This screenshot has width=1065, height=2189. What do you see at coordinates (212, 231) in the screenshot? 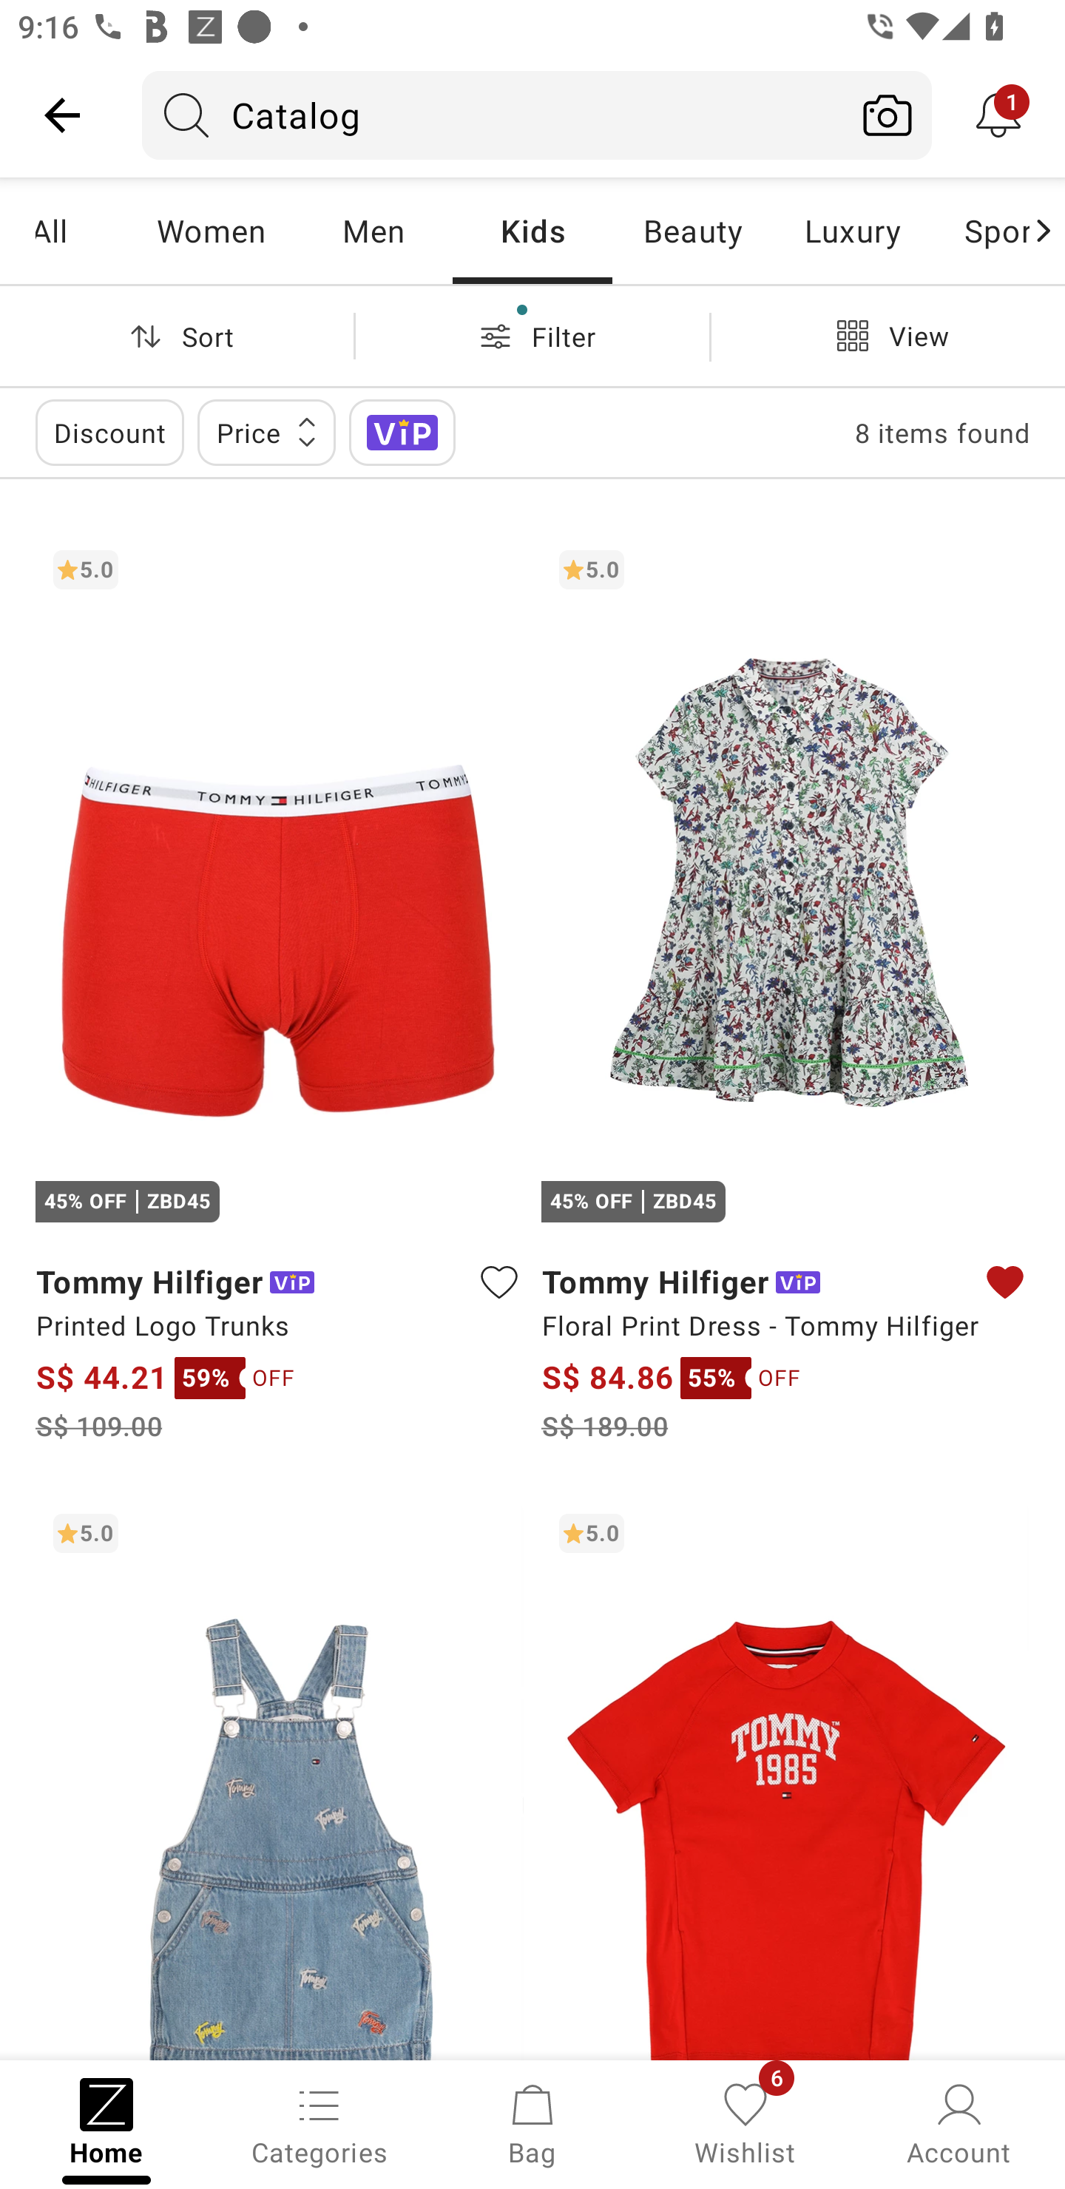
I see `Women` at bounding box center [212, 231].